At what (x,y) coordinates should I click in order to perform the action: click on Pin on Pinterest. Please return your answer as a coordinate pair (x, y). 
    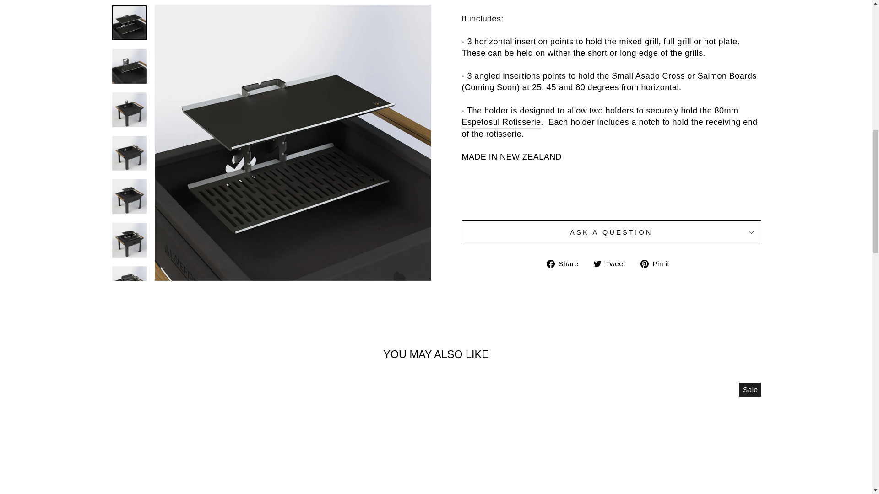
    Looking at the image, I should click on (658, 263).